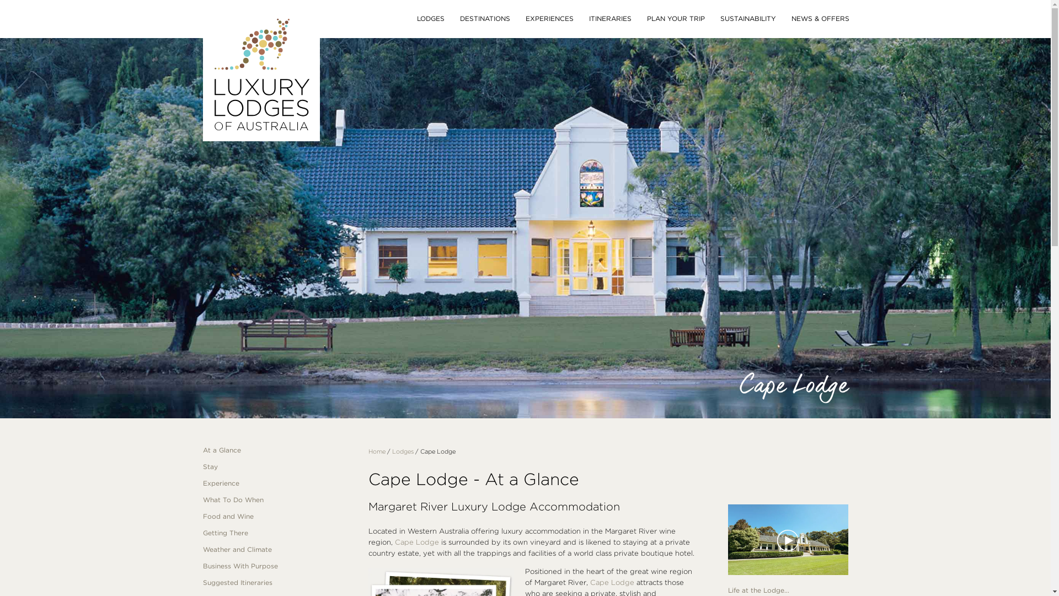  I want to click on What To Do When, so click(277, 500).